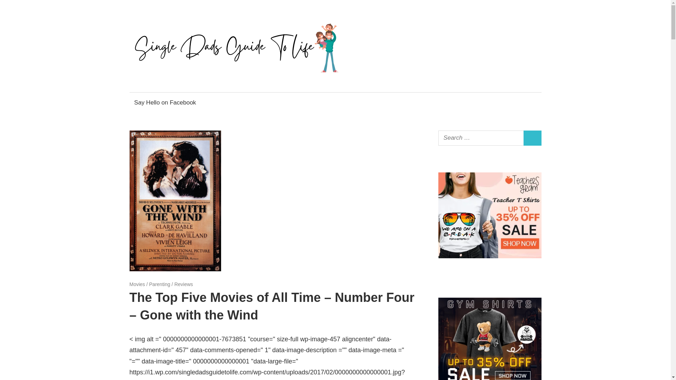 This screenshot has width=676, height=380. Describe the element at coordinates (183, 284) in the screenshot. I see `Reviews` at that location.